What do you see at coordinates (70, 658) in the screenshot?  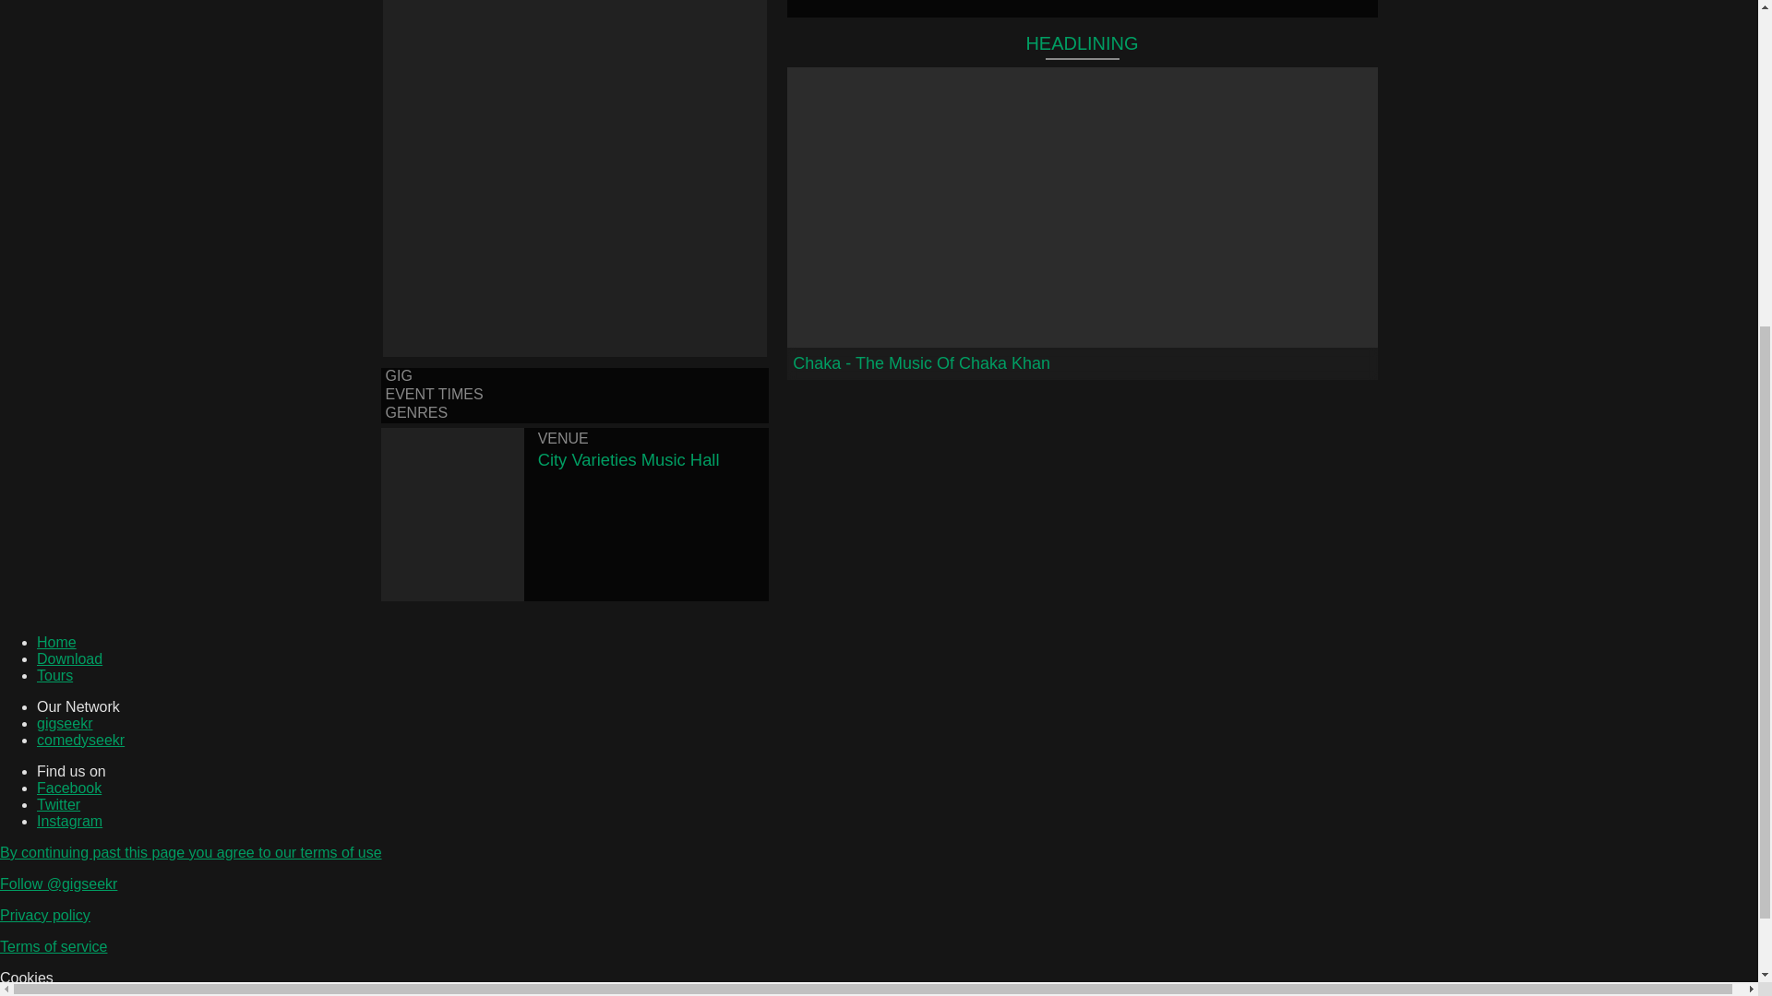 I see `Download` at bounding box center [70, 658].